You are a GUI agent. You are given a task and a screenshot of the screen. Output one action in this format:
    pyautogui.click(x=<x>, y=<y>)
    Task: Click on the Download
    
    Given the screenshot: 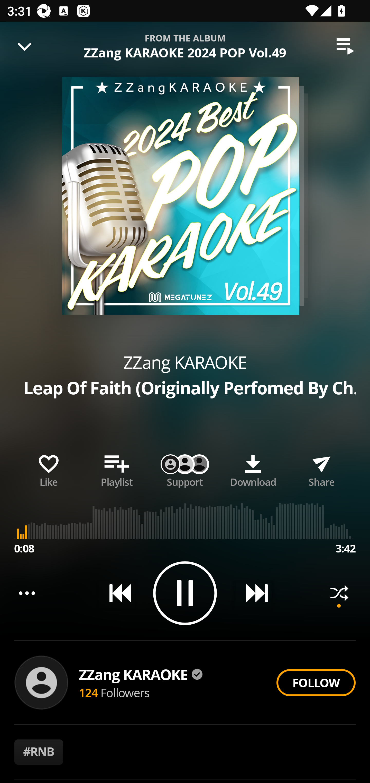 What is the action you would take?
    pyautogui.click(x=253, y=469)
    